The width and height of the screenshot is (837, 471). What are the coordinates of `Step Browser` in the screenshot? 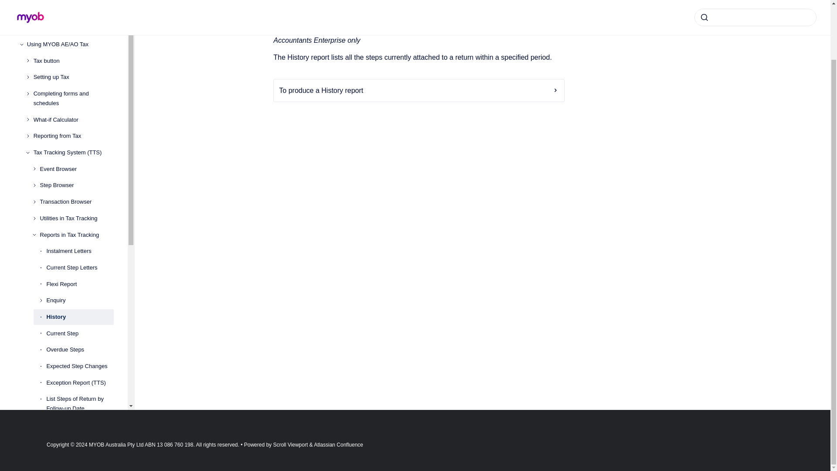 It's located at (77, 186).